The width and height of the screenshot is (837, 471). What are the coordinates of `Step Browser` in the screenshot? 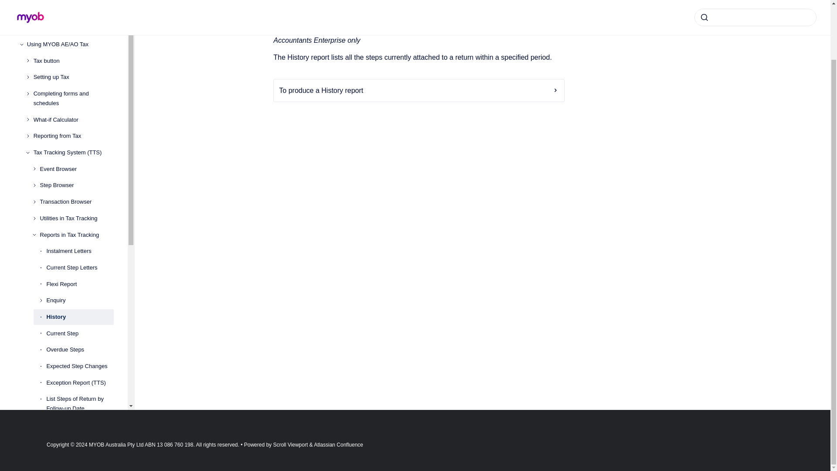 It's located at (77, 186).